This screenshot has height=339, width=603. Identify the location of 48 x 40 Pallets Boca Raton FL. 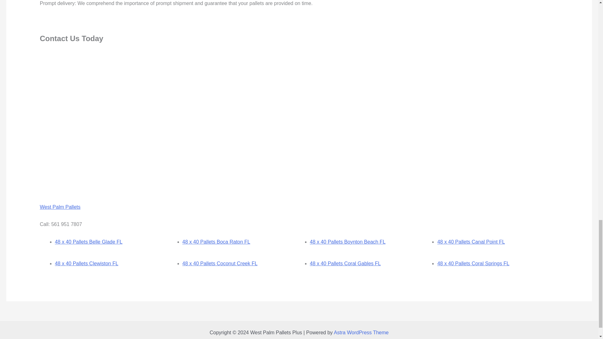
(216, 242).